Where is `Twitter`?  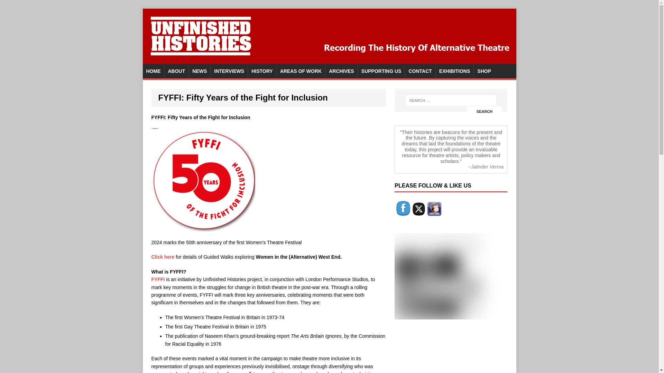 Twitter is located at coordinates (418, 209).